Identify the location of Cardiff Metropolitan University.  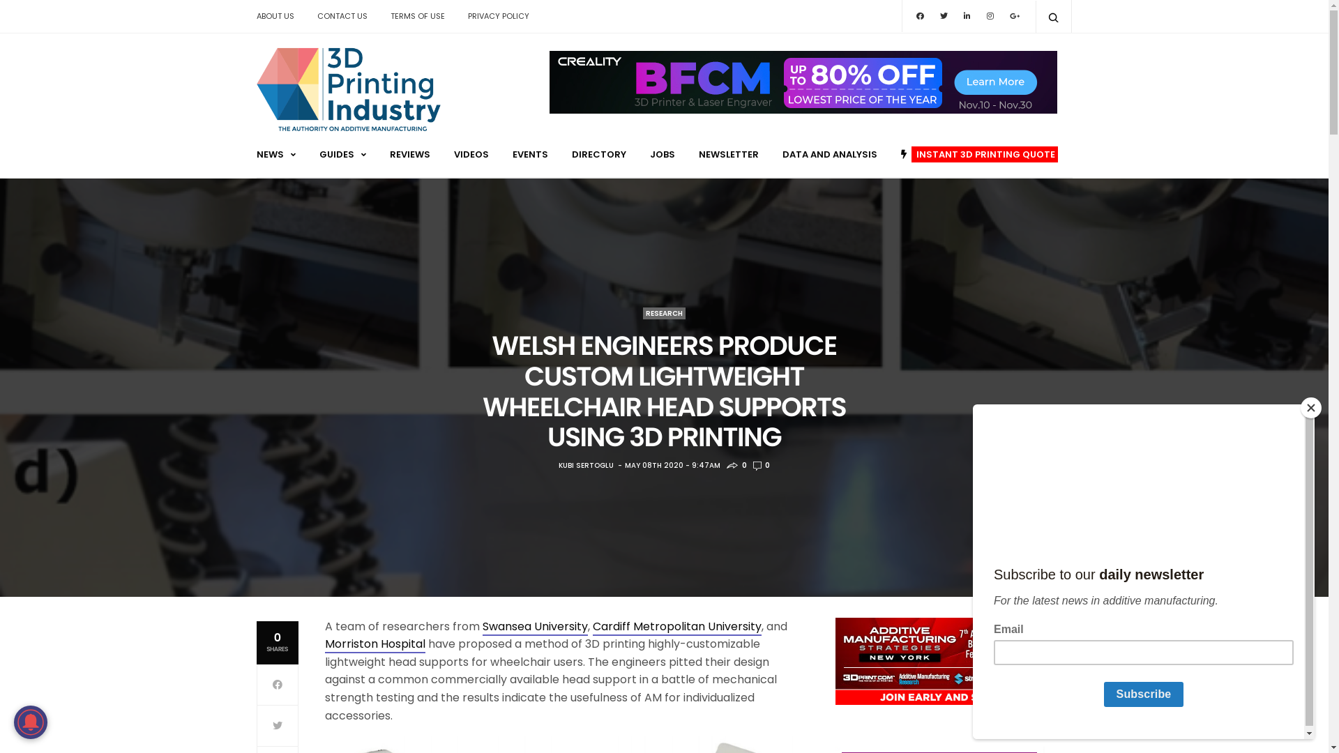
(677, 627).